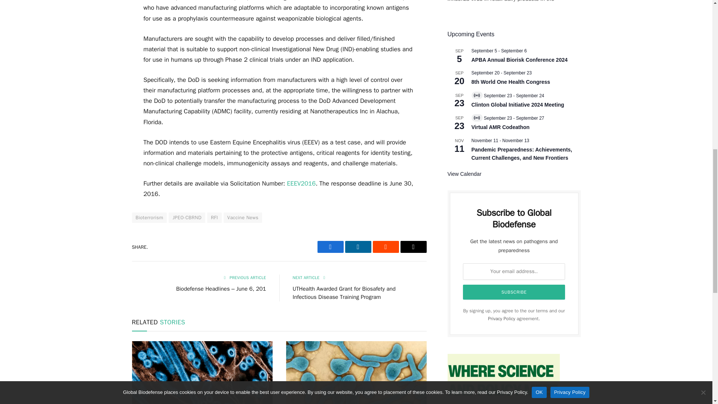 The width and height of the screenshot is (718, 404). What do you see at coordinates (330, 247) in the screenshot?
I see `Facebook` at bounding box center [330, 247].